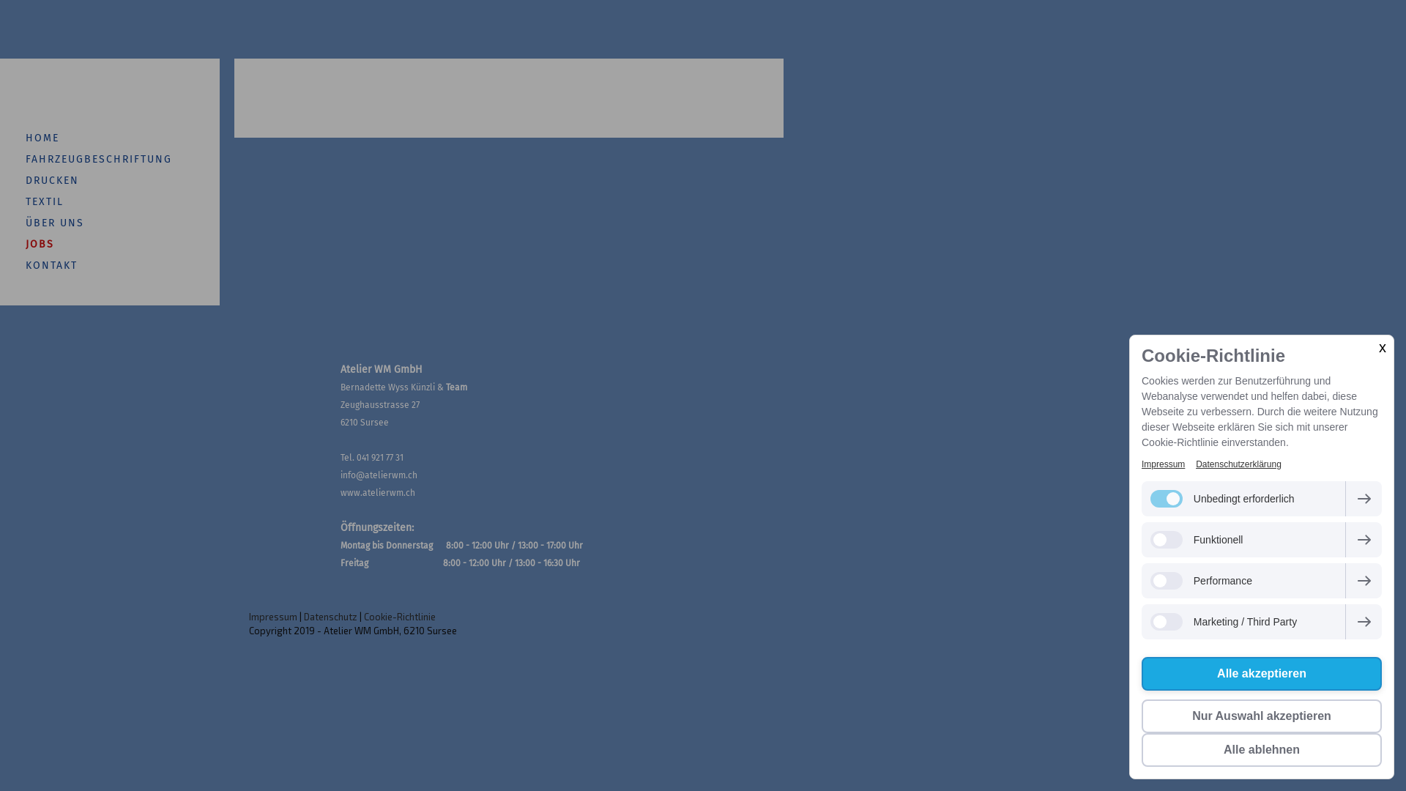 Image resolution: width=1406 pixels, height=791 pixels. I want to click on Alle akzeptieren, so click(1262, 674).